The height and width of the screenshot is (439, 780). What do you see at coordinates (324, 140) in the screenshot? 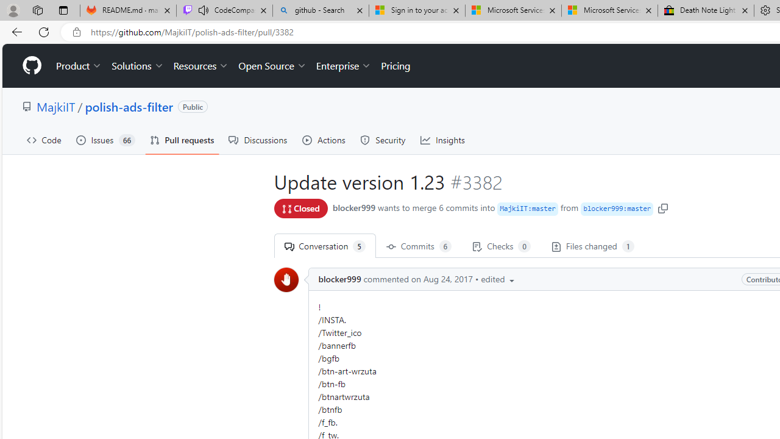
I see `Actions` at bounding box center [324, 140].